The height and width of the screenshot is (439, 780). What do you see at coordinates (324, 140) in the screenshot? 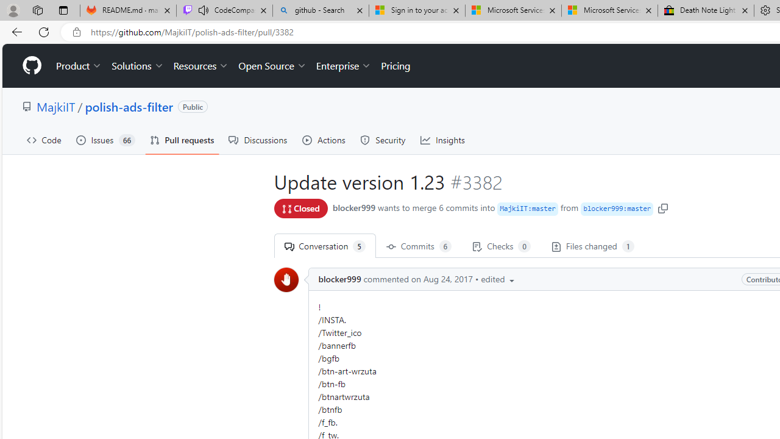
I see `Actions` at bounding box center [324, 140].